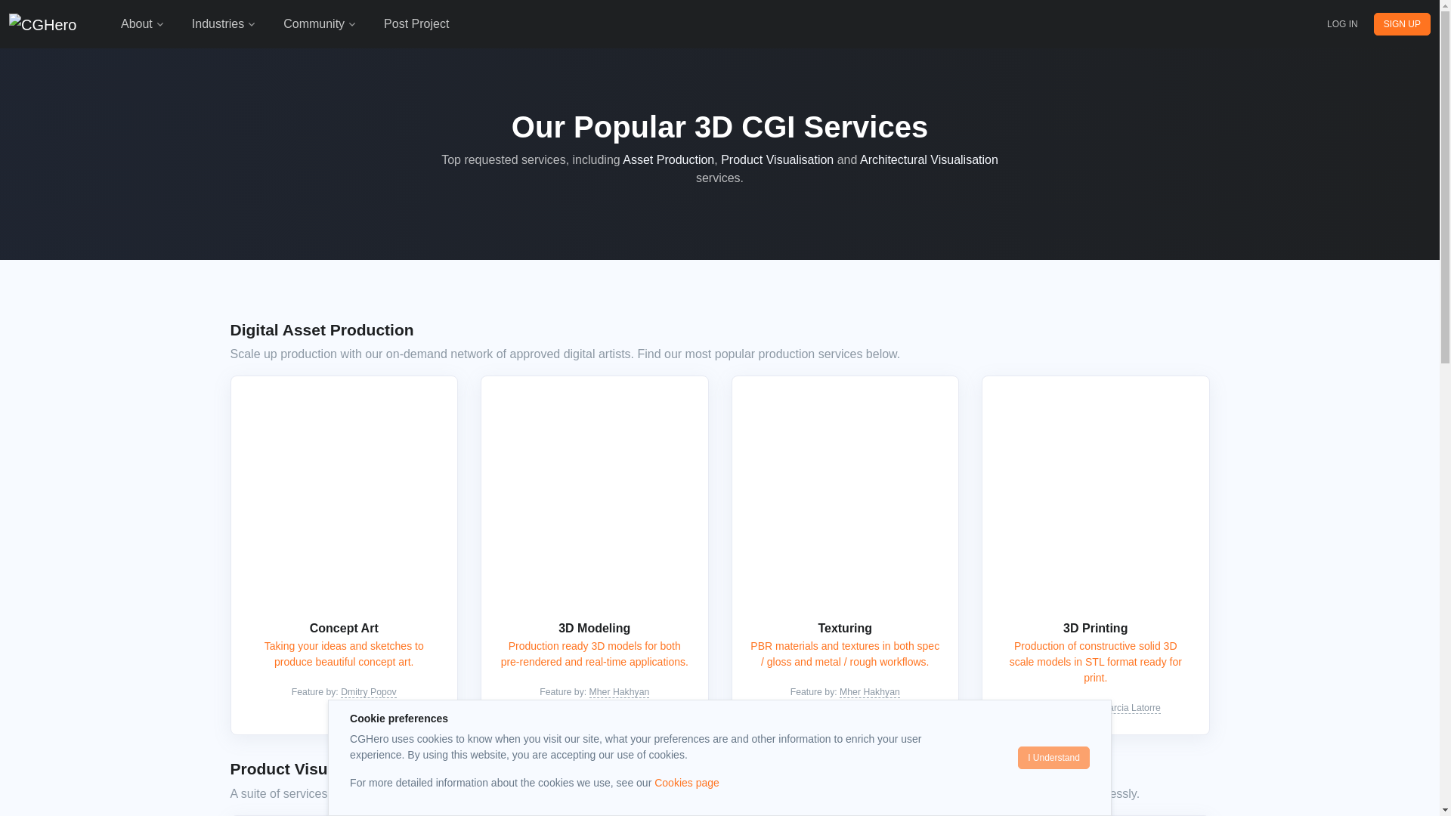 The height and width of the screenshot is (816, 1451). What do you see at coordinates (1342, 24) in the screenshot?
I see `LOG IN` at bounding box center [1342, 24].